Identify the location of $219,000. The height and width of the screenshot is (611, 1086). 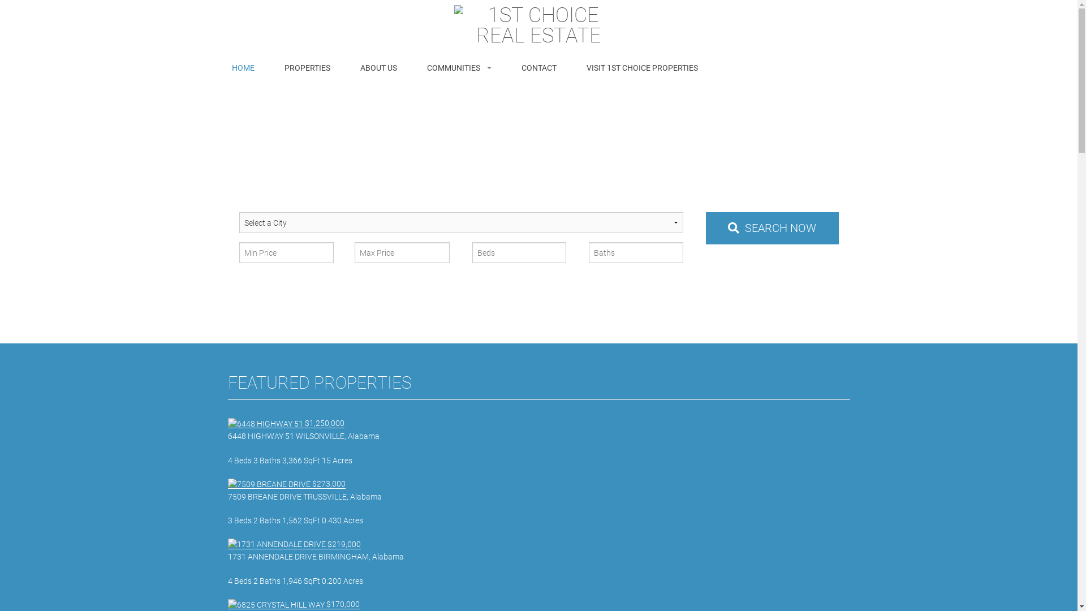
(294, 544).